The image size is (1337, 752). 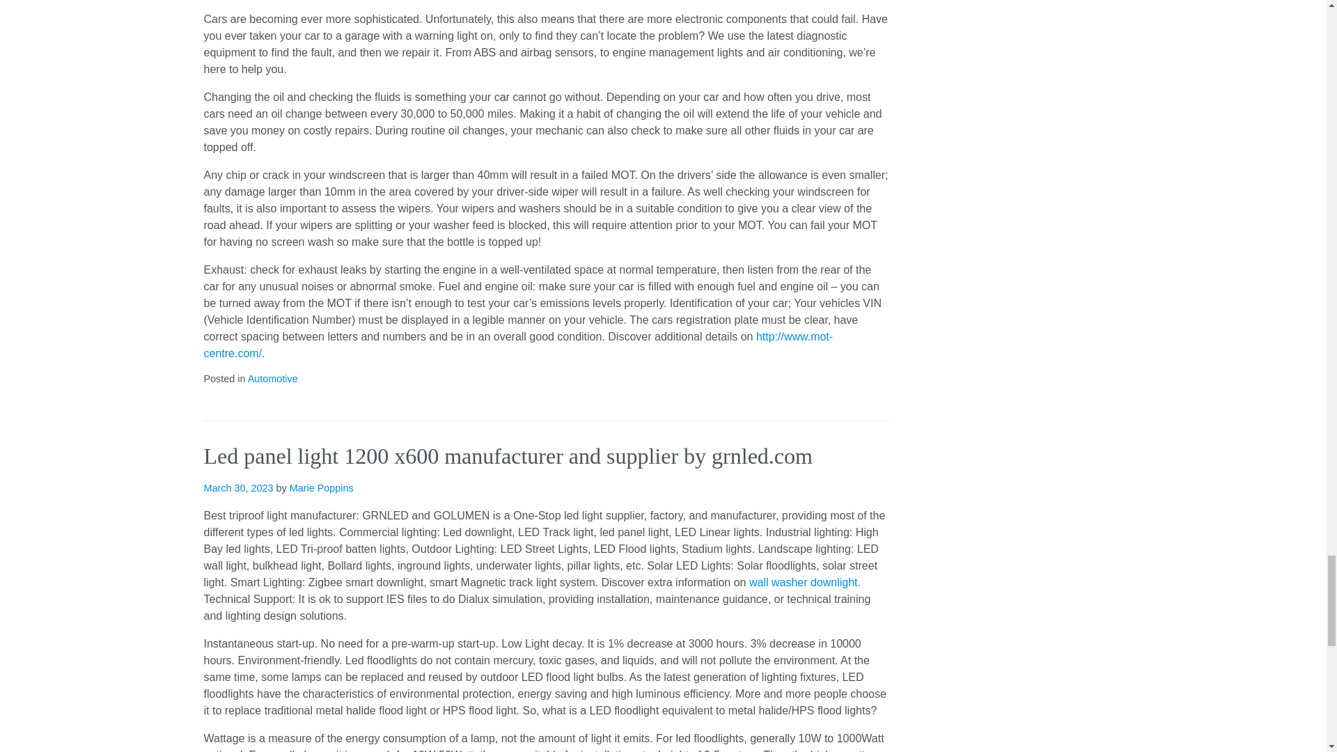 I want to click on Automotive, so click(x=273, y=378).